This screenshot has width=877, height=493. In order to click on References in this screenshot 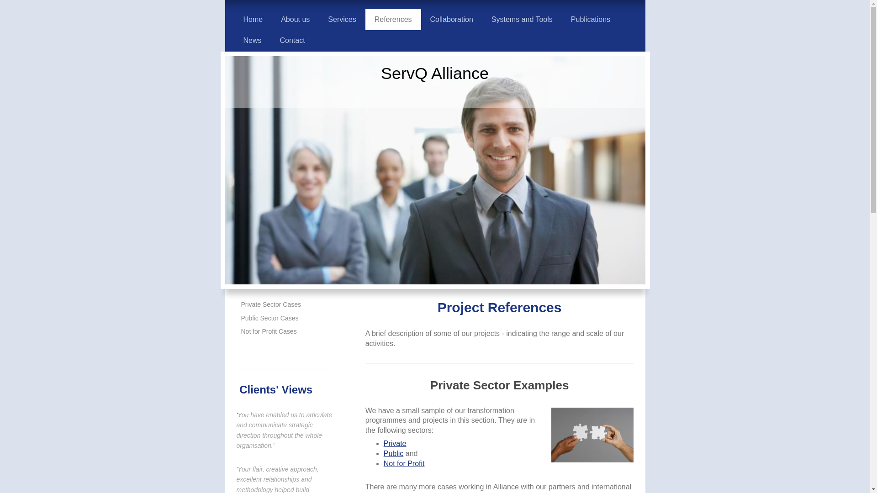, I will do `click(393, 19)`.